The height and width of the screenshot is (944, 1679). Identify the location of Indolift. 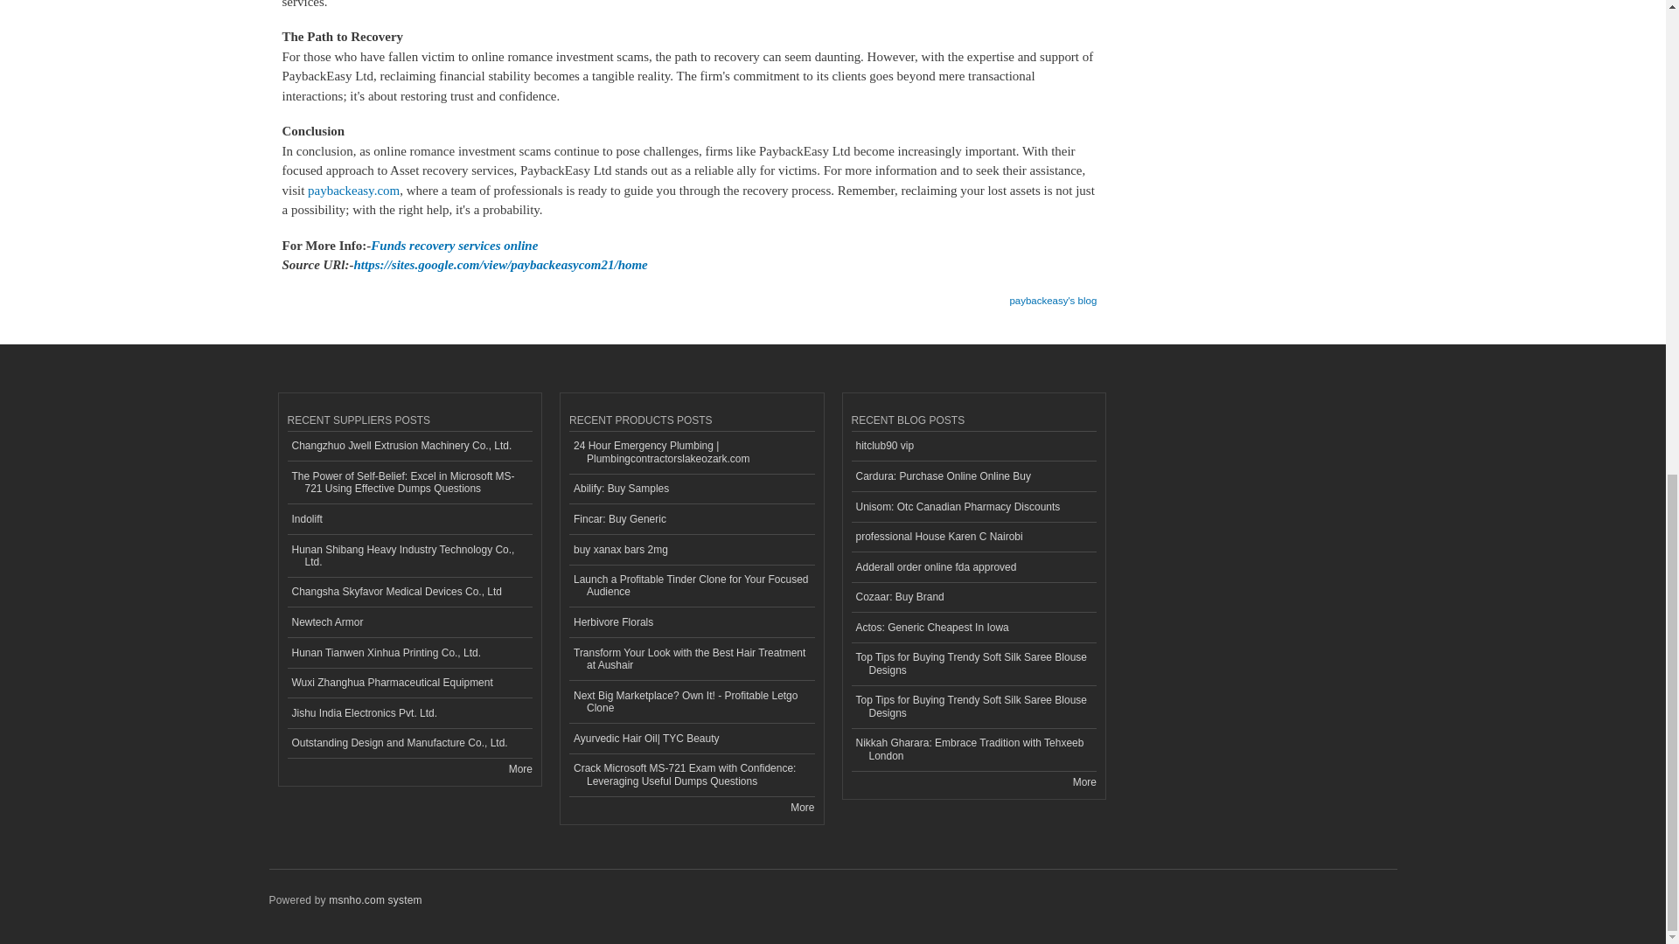
(409, 519).